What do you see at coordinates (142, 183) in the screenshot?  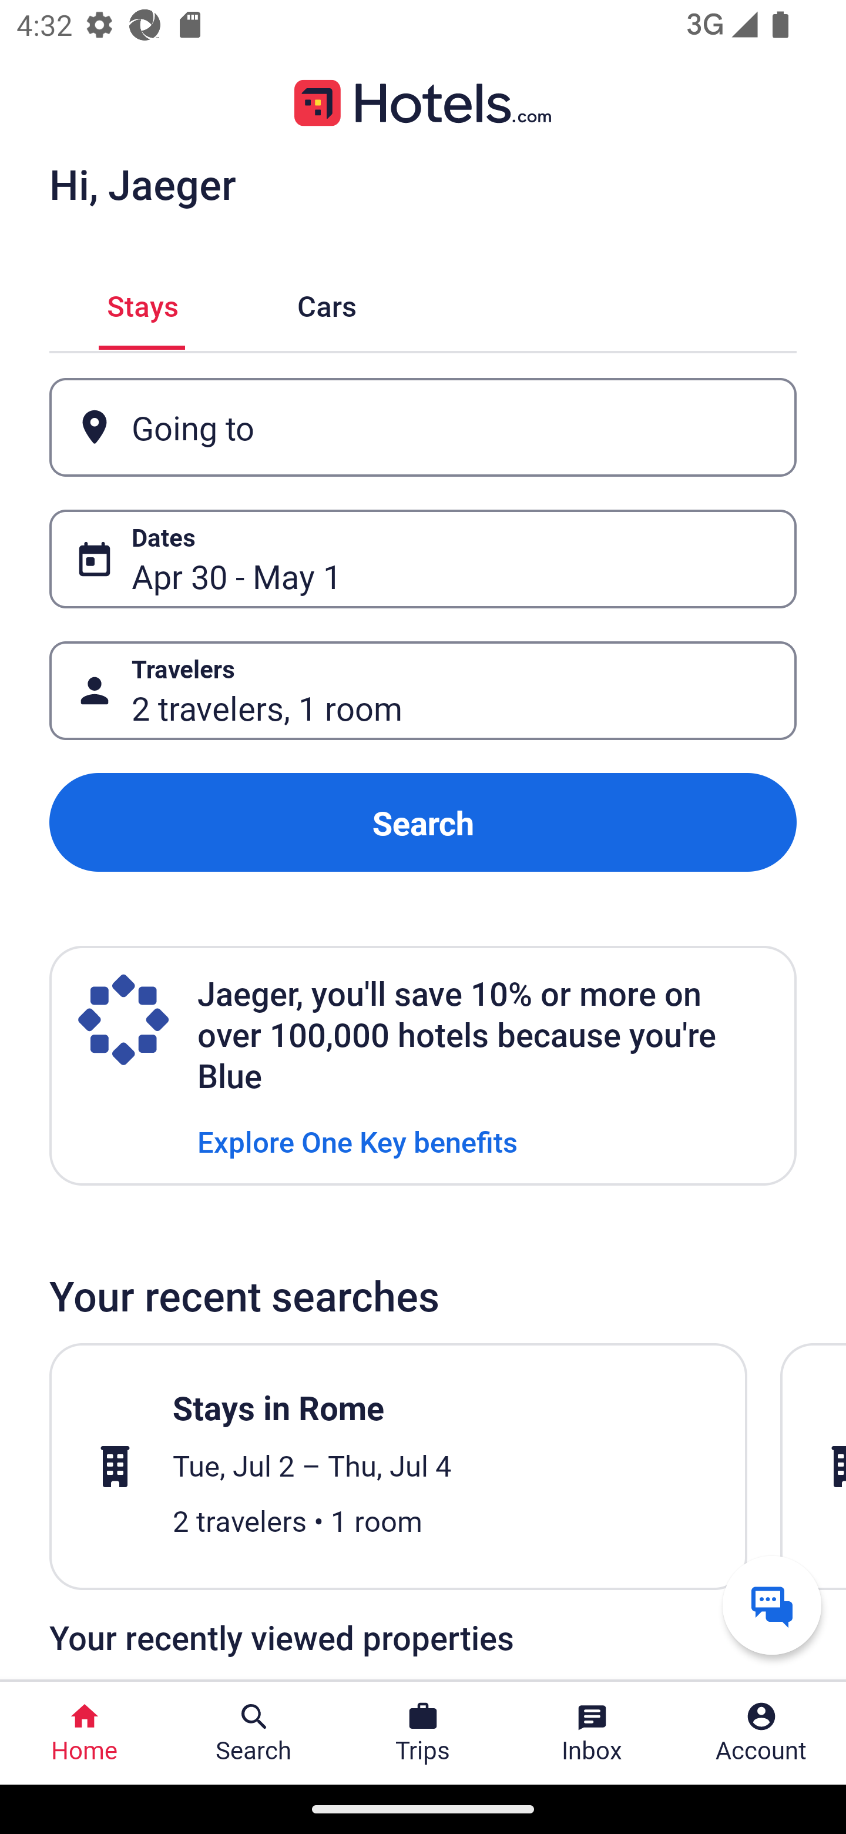 I see `Hi, Jaeger` at bounding box center [142, 183].